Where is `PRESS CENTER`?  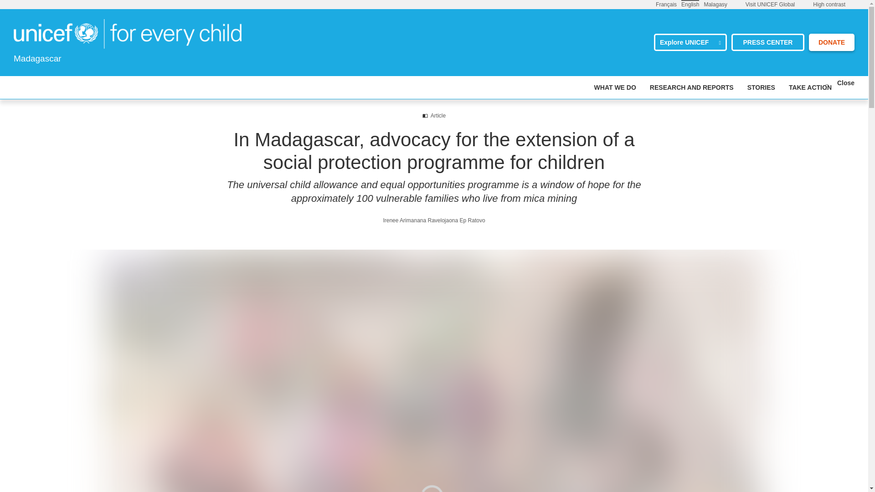
PRESS CENTER is located at coordinates (767, 42).